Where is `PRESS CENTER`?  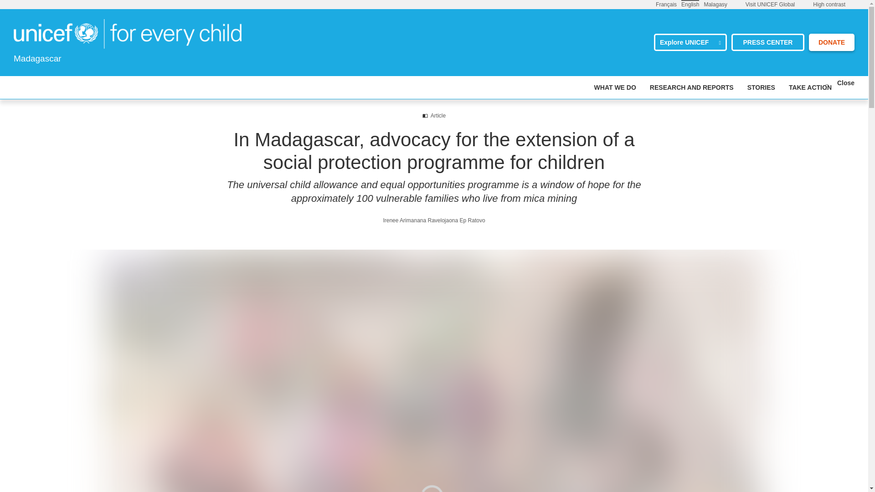
PRESS CENTER is located at coordinates (767, 42).